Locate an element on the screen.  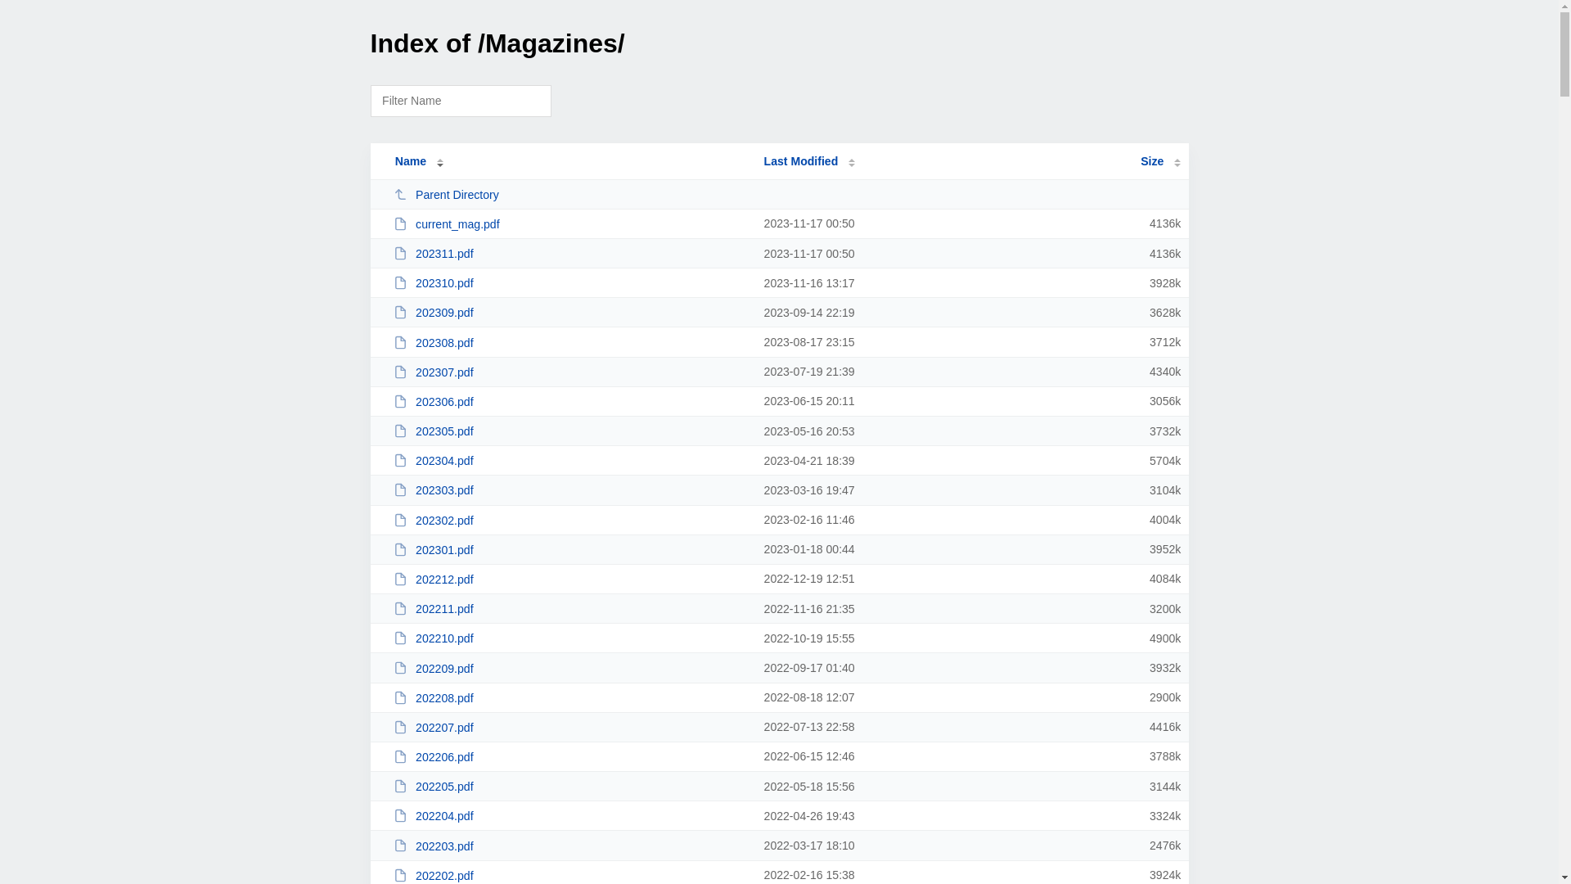
Last Modified is located at coordinates (810, 161).